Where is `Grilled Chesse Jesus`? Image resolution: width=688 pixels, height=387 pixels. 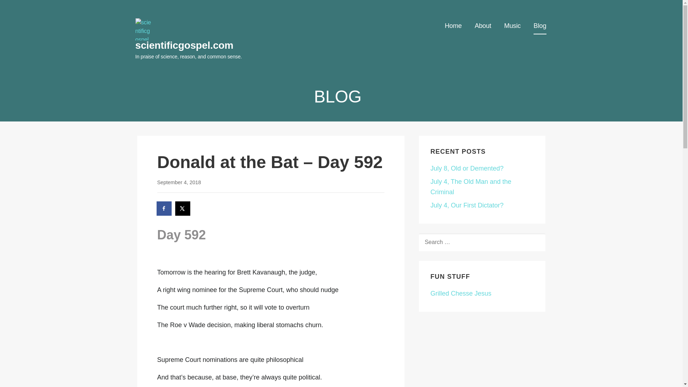 Grilled Chesse Jesus is located at coordinates (461, 293).